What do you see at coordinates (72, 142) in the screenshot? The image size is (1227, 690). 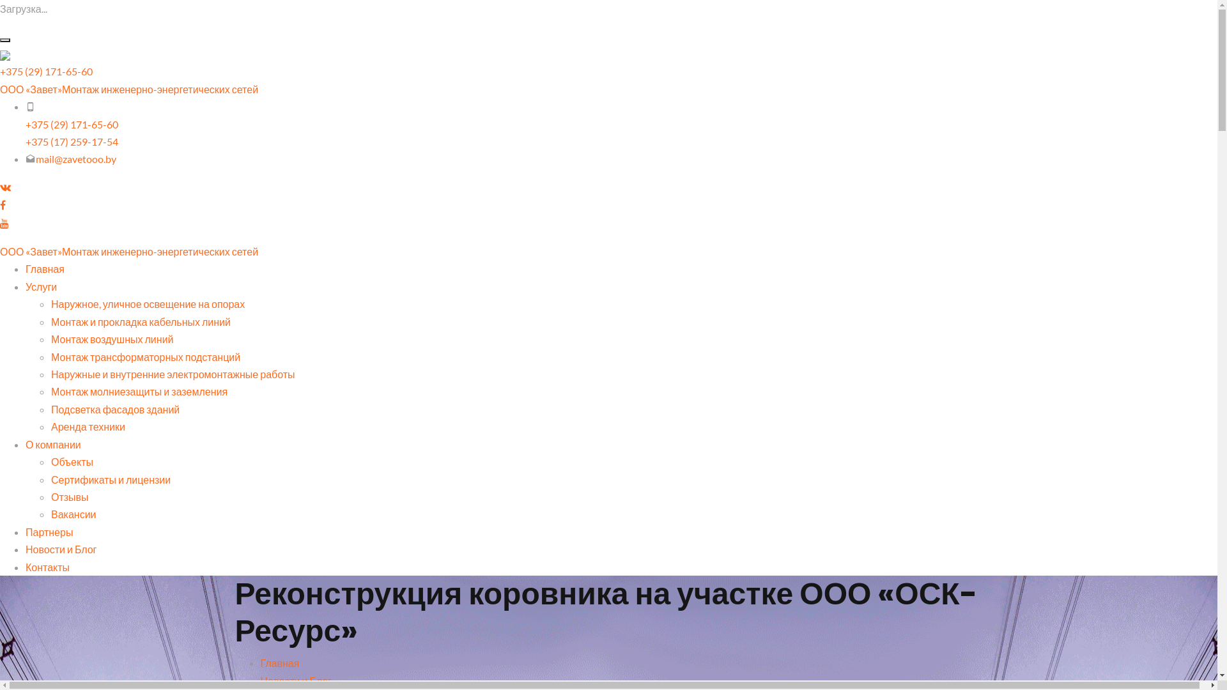 I see `+375 (17) 259-17-54` at bounding box center [72, 142].